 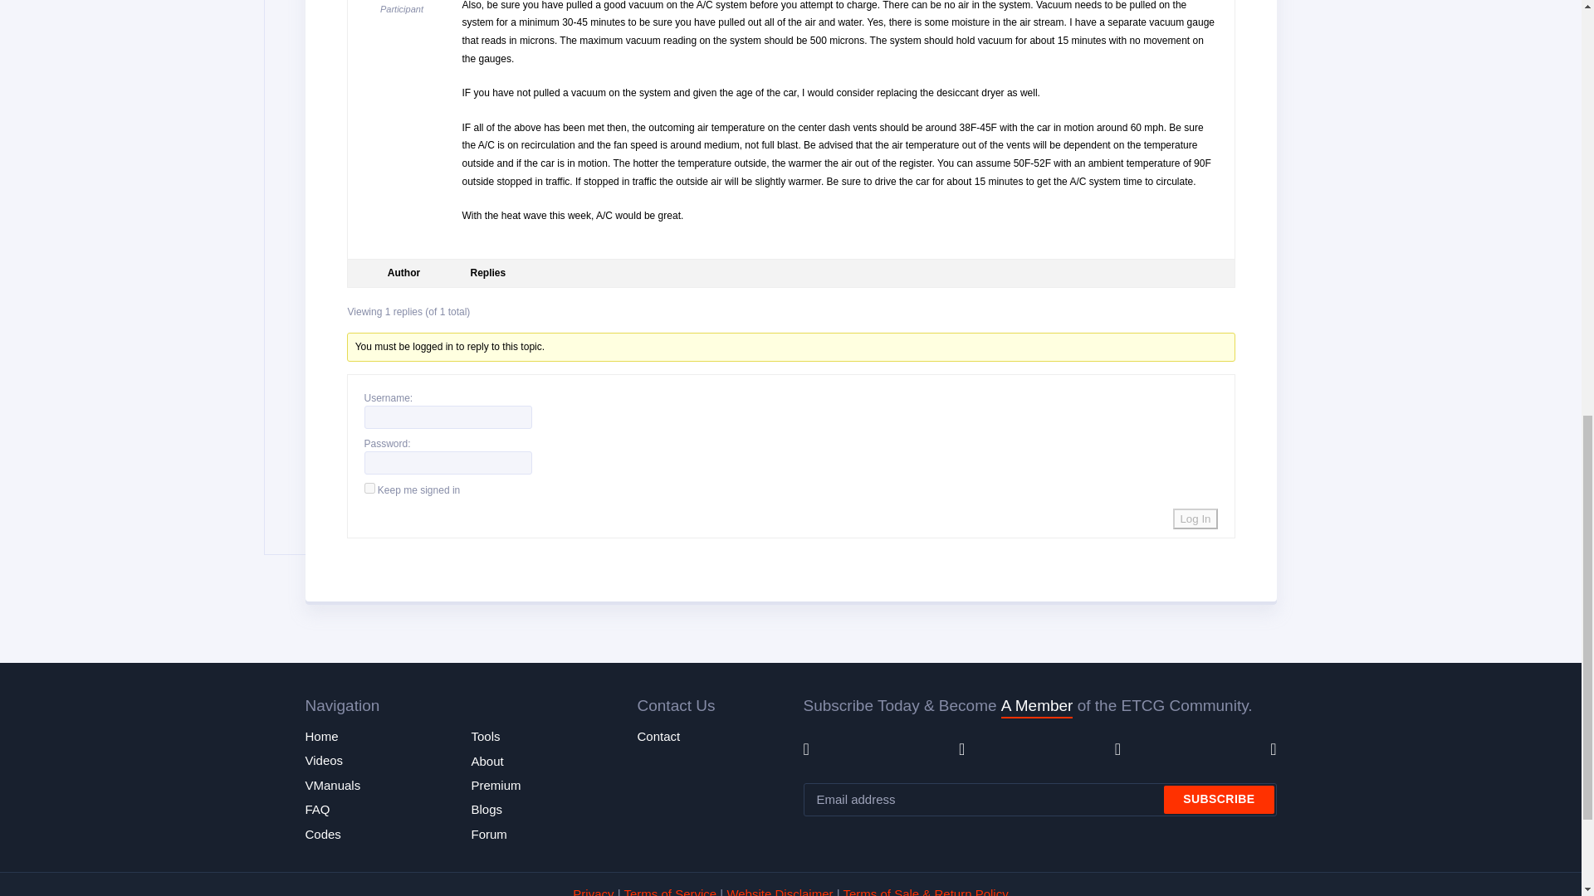 I want to click on Codes, so click(x=323, y=835).